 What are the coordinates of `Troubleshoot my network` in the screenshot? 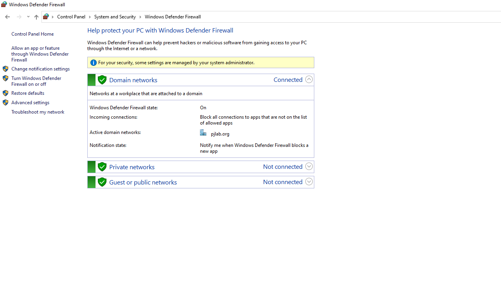 It's located at (38, 112).